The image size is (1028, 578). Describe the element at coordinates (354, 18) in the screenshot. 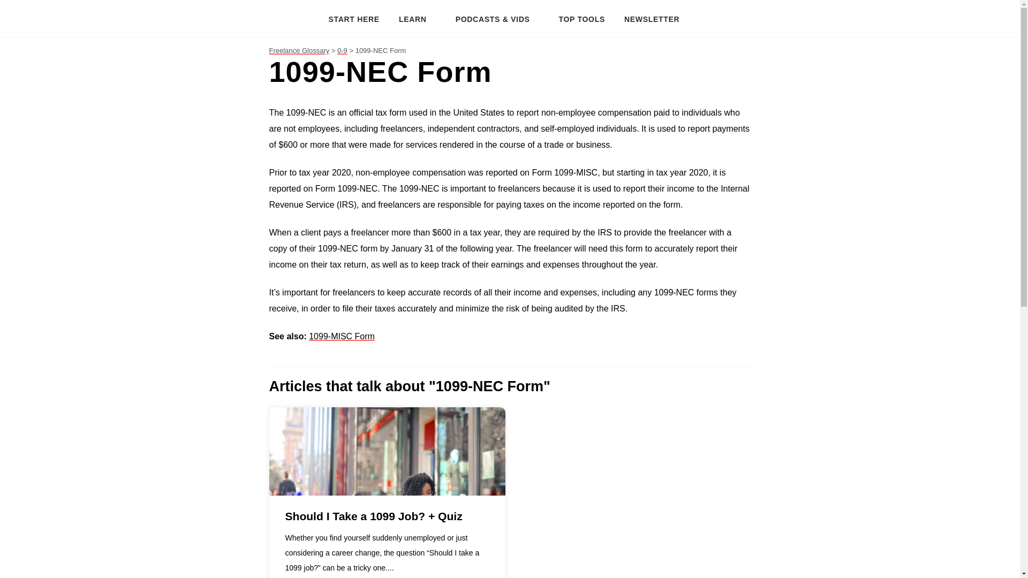

I see `START HERE` at that location.